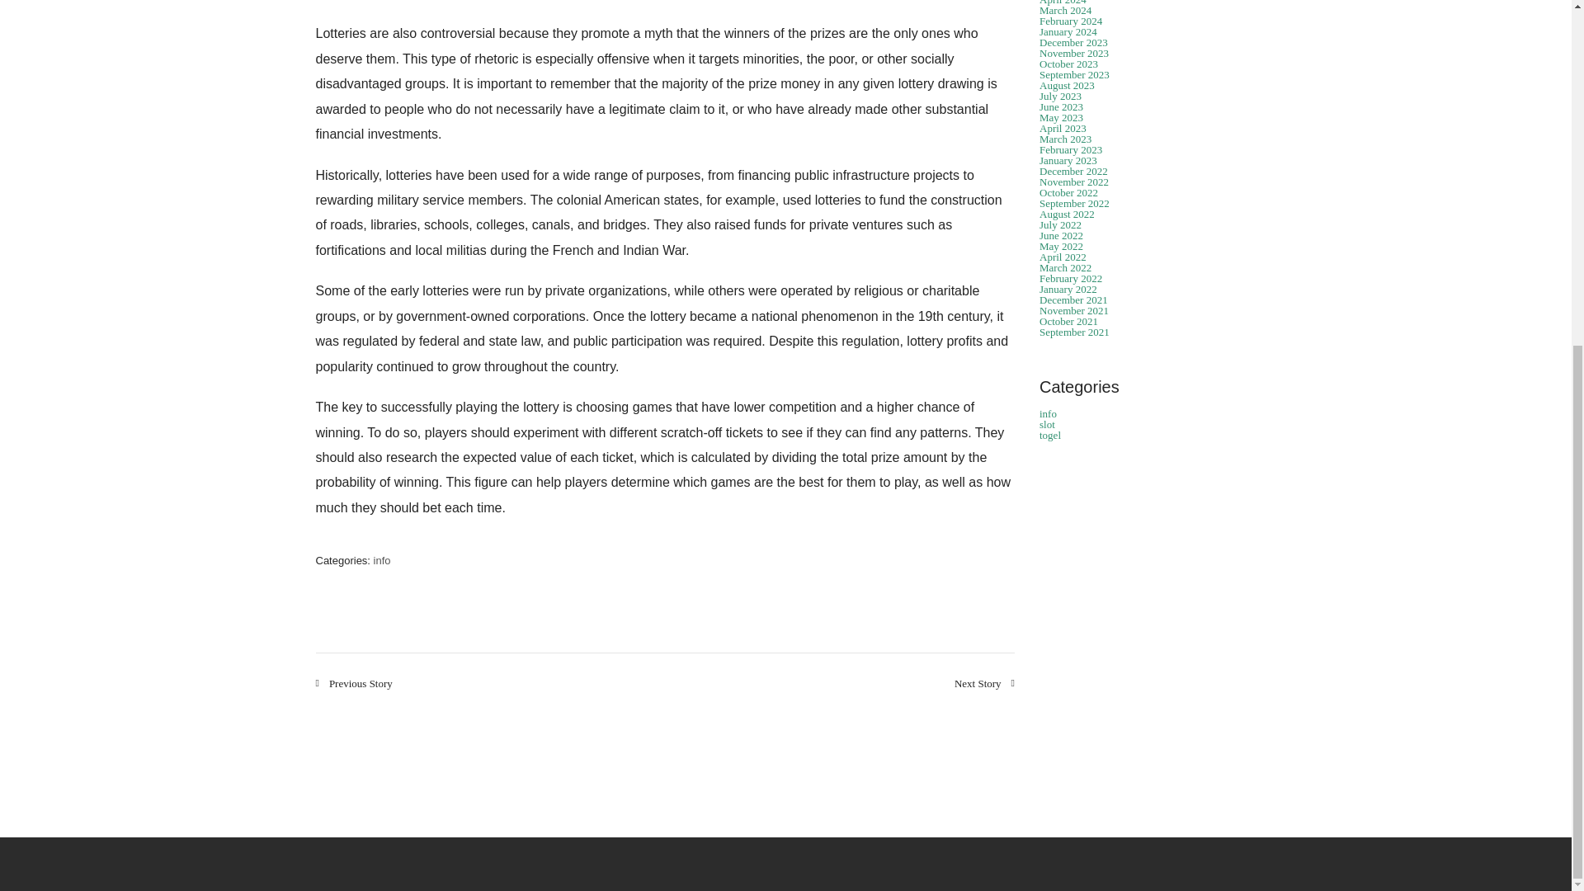  What do you see at coordinates (1072, 43) in the screenshot?
I see `December 2023` at bounding box center [1072, 43].